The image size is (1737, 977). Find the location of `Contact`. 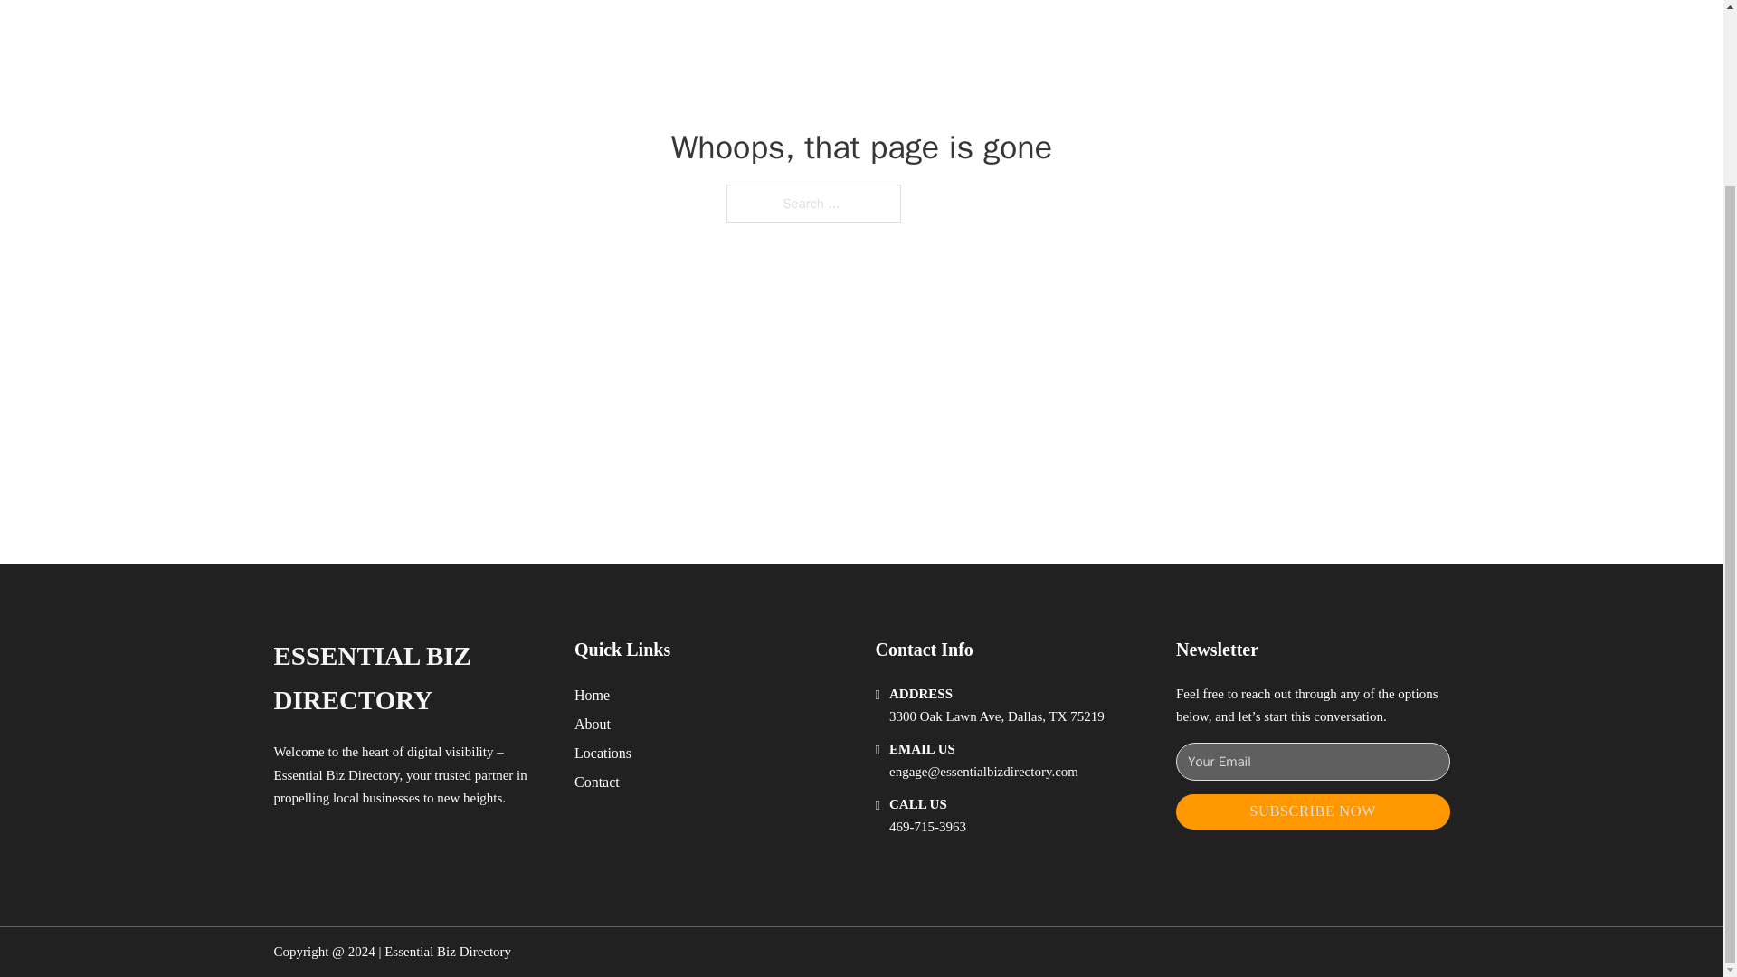

Contact is located at coordinates (597, 782).